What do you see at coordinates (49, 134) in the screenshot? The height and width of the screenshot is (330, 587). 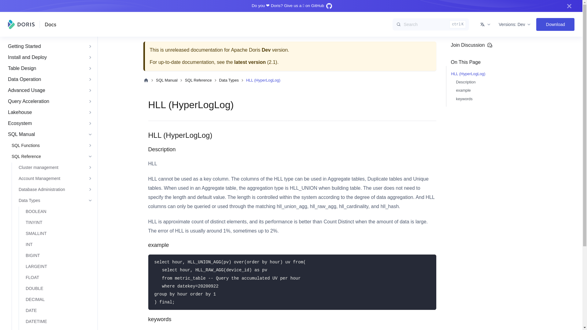 I see `SQL Manual` at bounding box center [49, 134].